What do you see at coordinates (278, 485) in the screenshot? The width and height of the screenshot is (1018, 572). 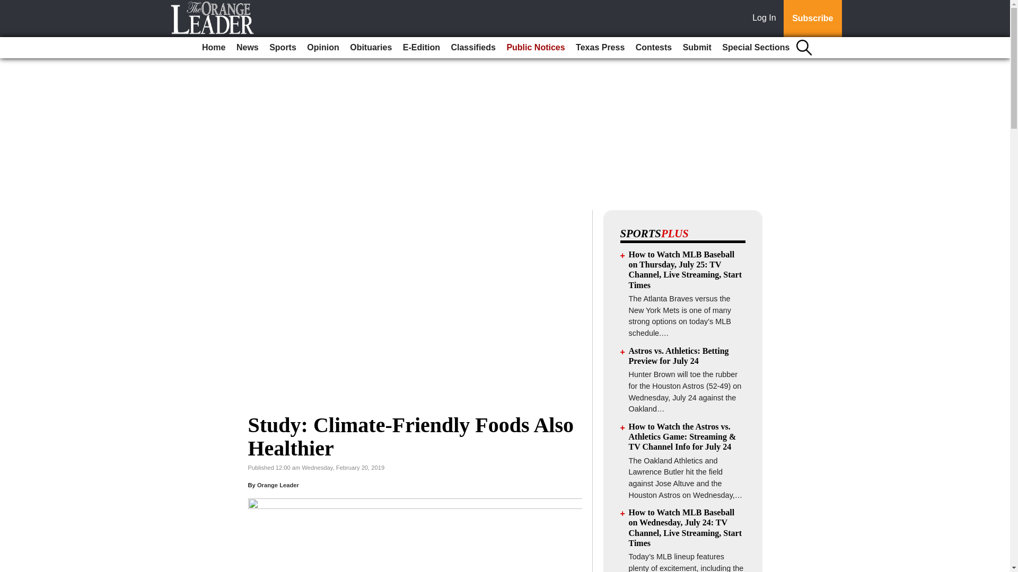 I see `Orange Leader` at bounding box center [278, 485].